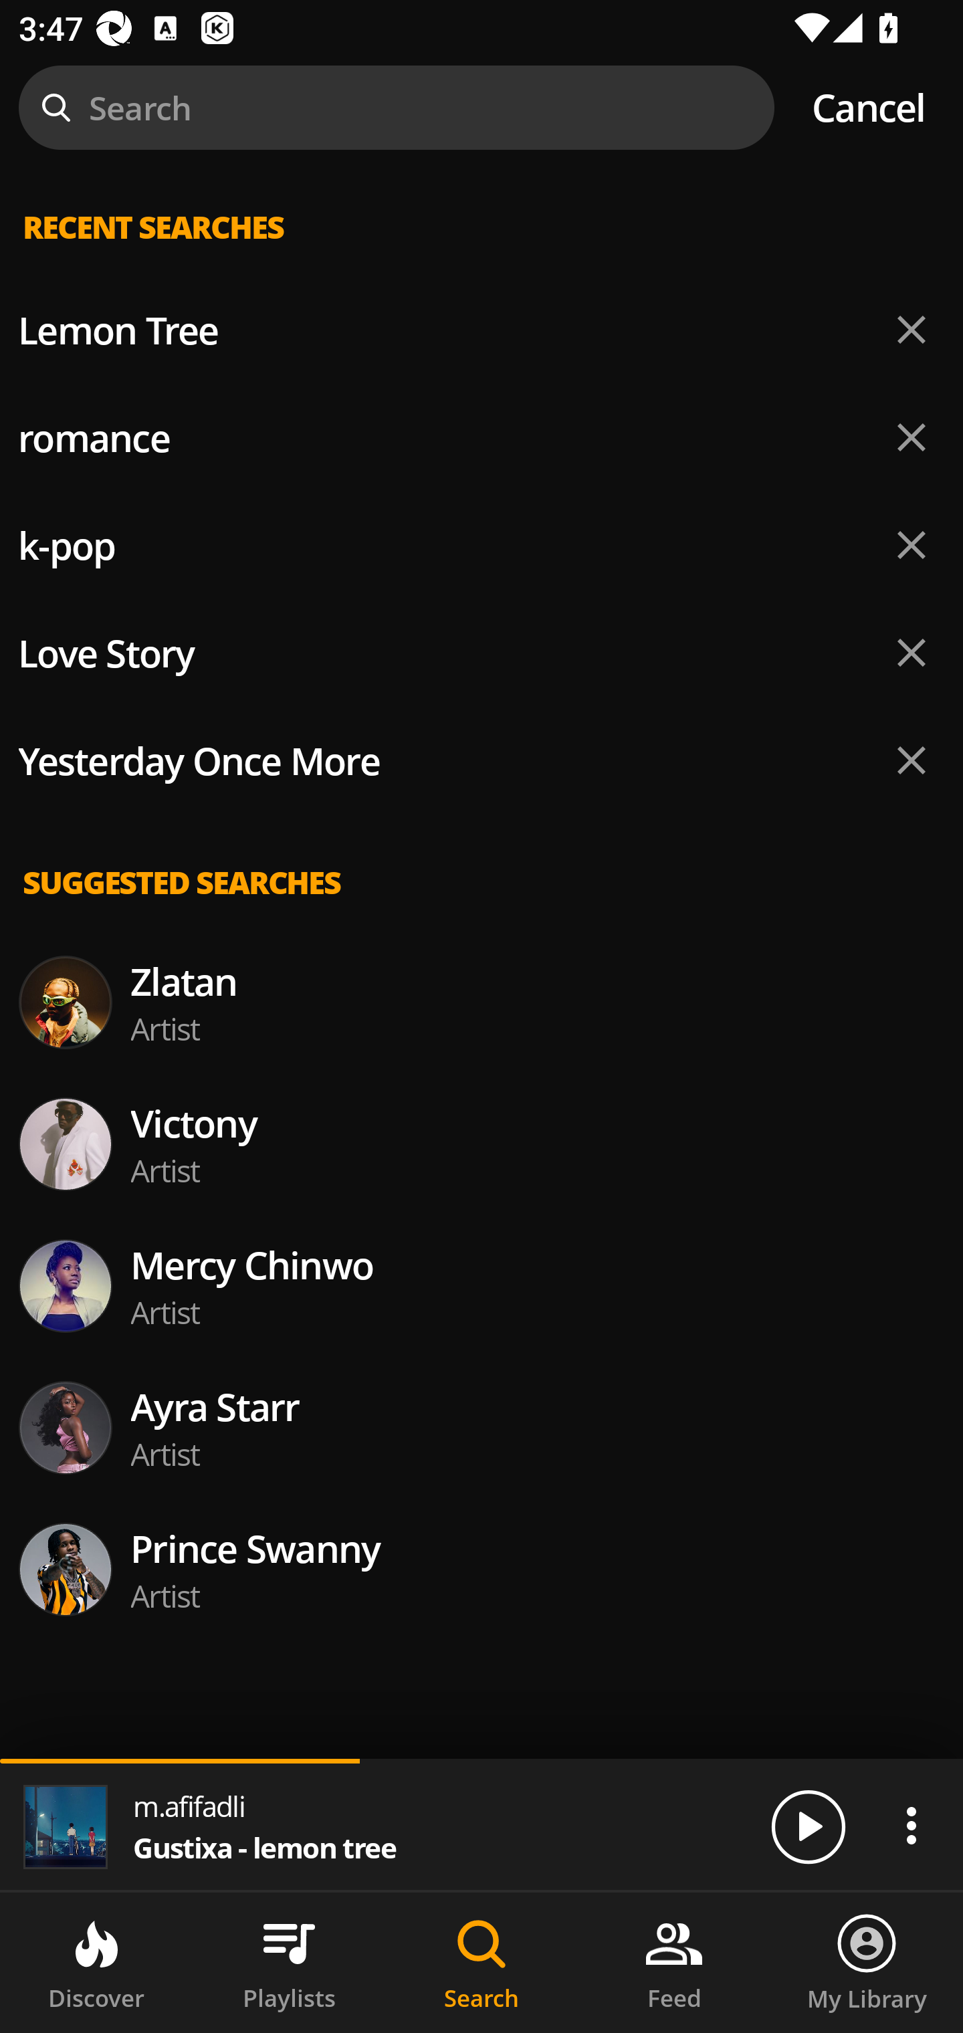 This screenshot has width=963, height=2033. What do you see at coordinates (911, 437) in the screenshot?
I see `Delete` at bounding box center [911, 437].